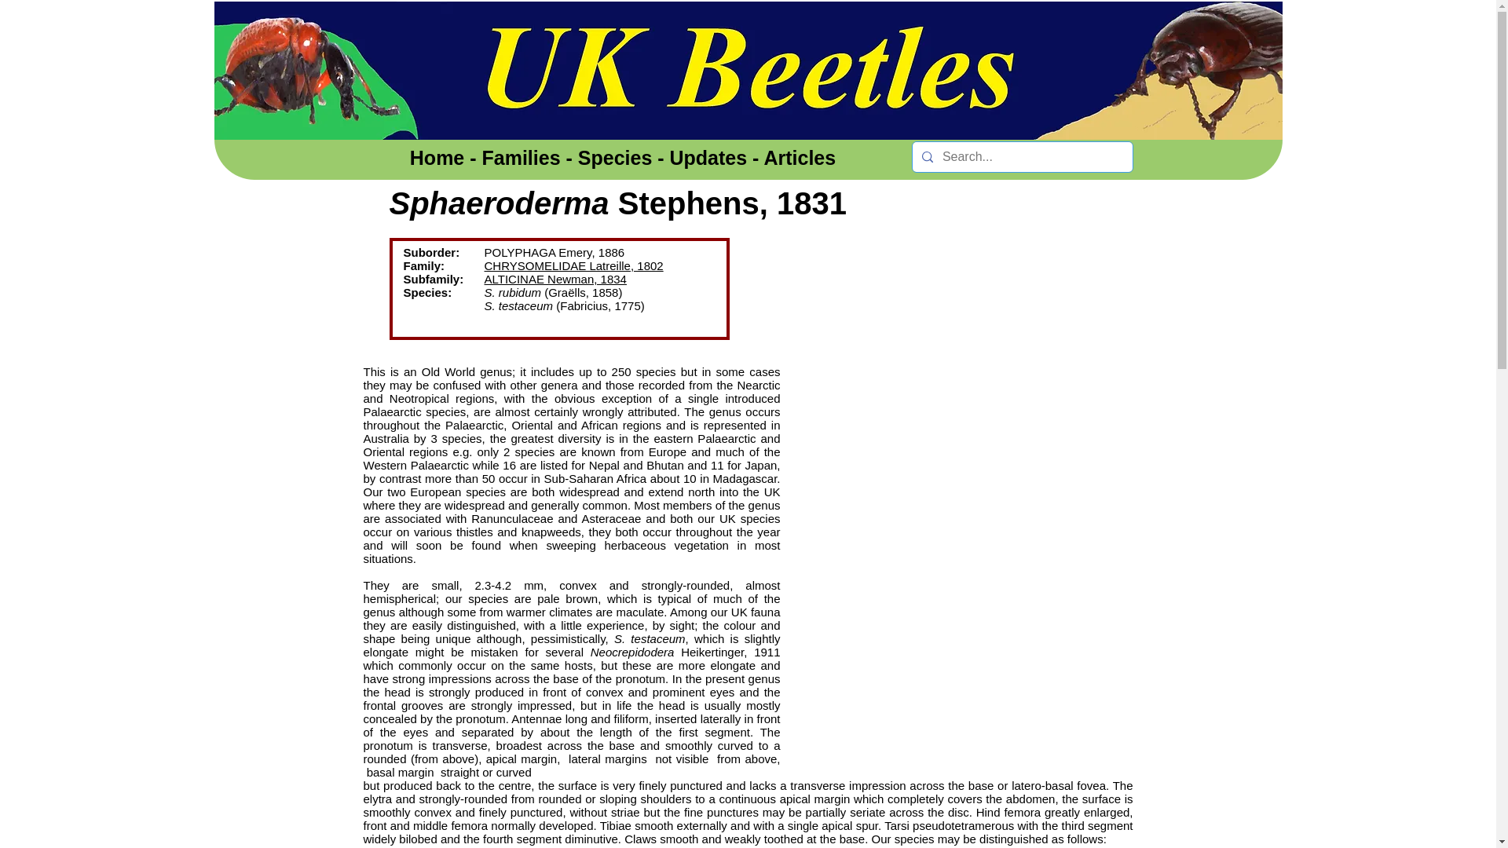 Image resolution: width=1508 pixels, height=848 pixels. Describe the element at coordinates (708, 157) in the screenshot. I see `Updates` at that location.